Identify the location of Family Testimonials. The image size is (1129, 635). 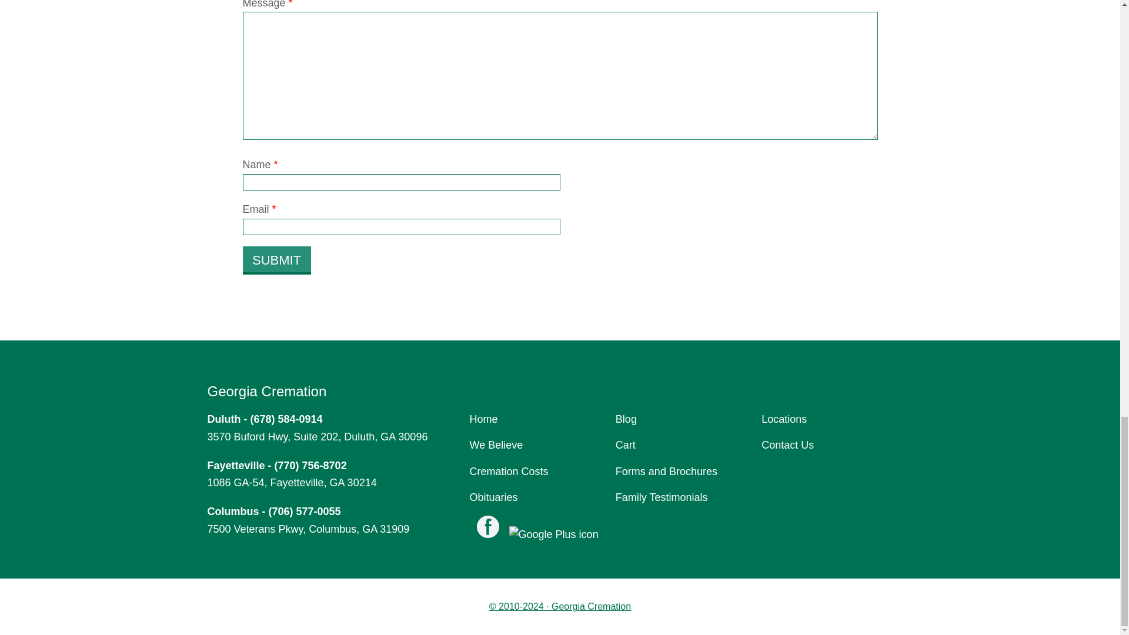
(661, 497).